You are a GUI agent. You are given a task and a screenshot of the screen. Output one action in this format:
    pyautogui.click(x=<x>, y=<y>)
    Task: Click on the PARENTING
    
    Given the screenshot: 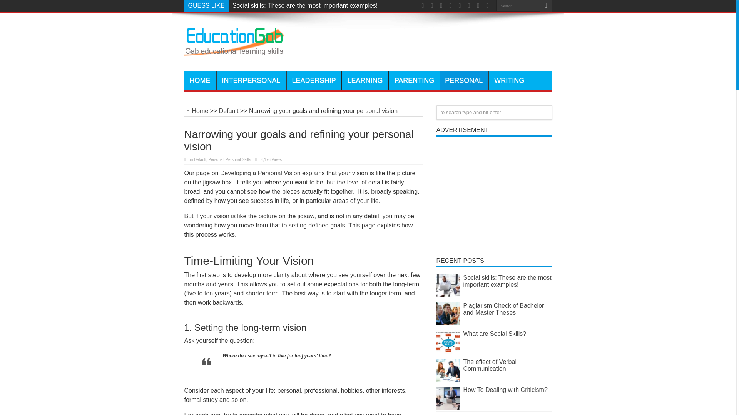 What is the action you would take?
    pyautogui.click(x=414, y=80)
    